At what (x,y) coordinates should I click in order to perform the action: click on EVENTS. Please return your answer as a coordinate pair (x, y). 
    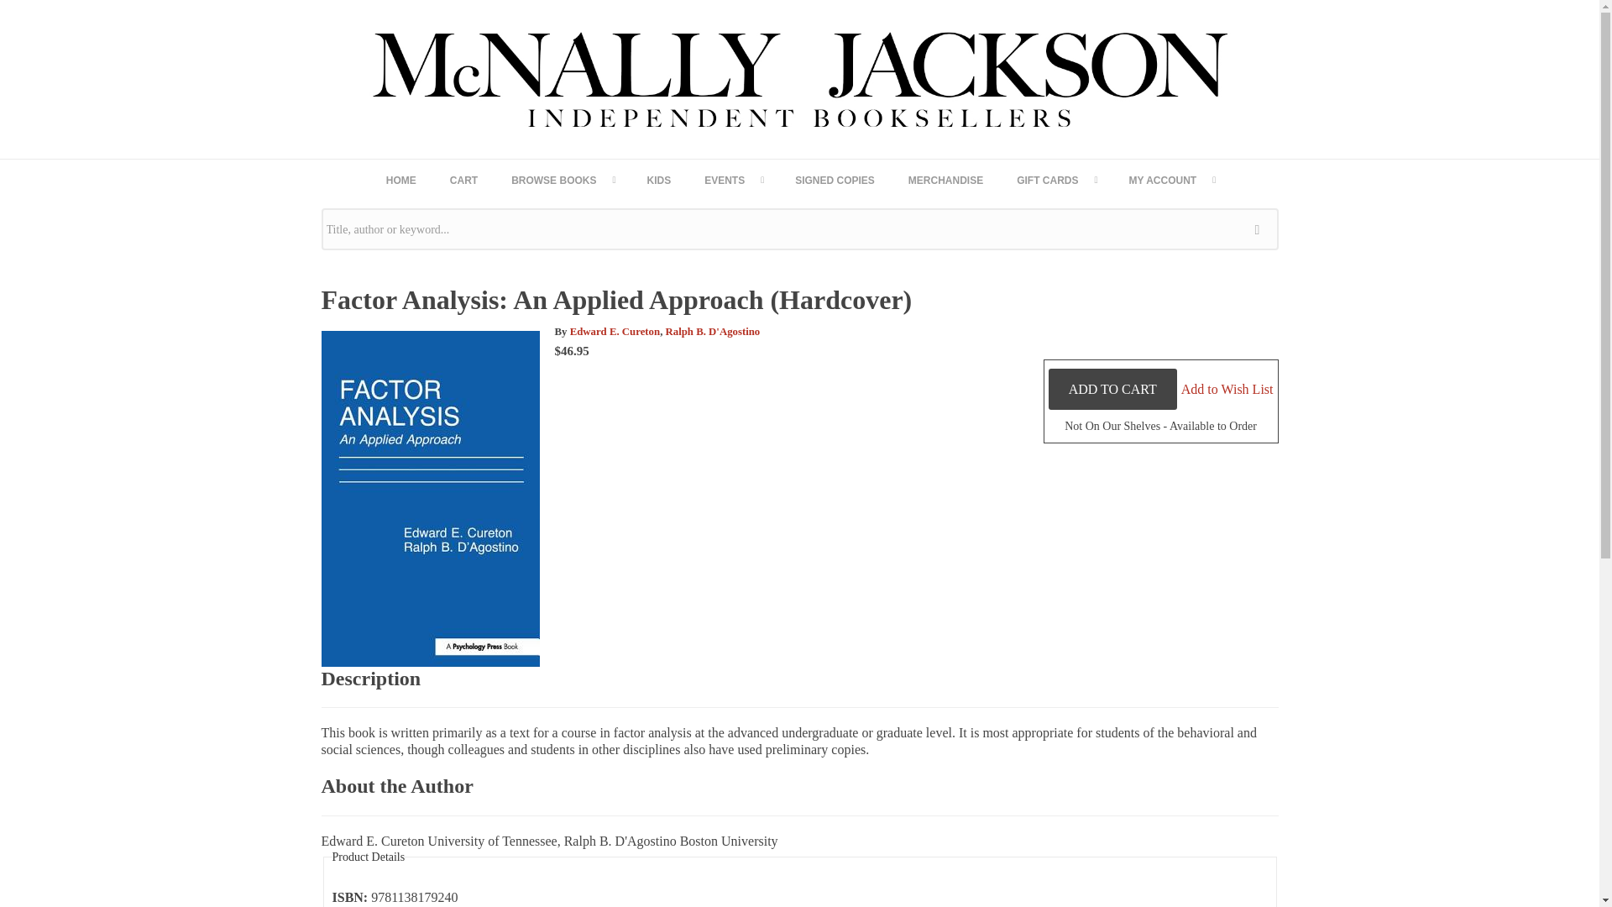
    Looking at the image, I should click on (733, 180).